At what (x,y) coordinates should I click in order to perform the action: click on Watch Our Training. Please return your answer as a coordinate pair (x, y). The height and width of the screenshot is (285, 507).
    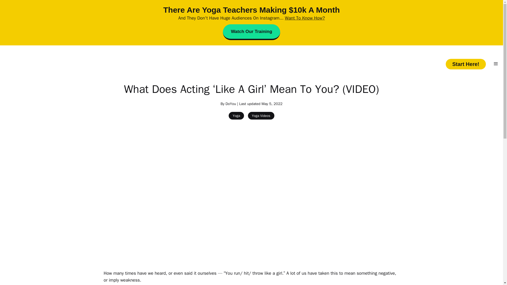
    Looking at the image, I should click on (251, 32).